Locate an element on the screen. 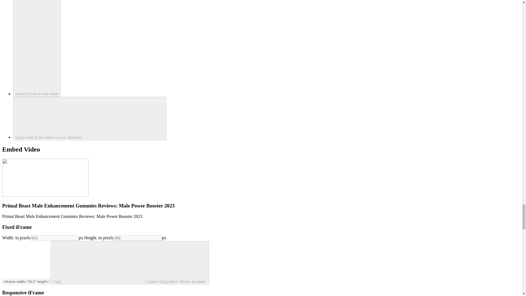 The height and width of the screenshot is (296, 526). Link is located at coordinates (90, 118).